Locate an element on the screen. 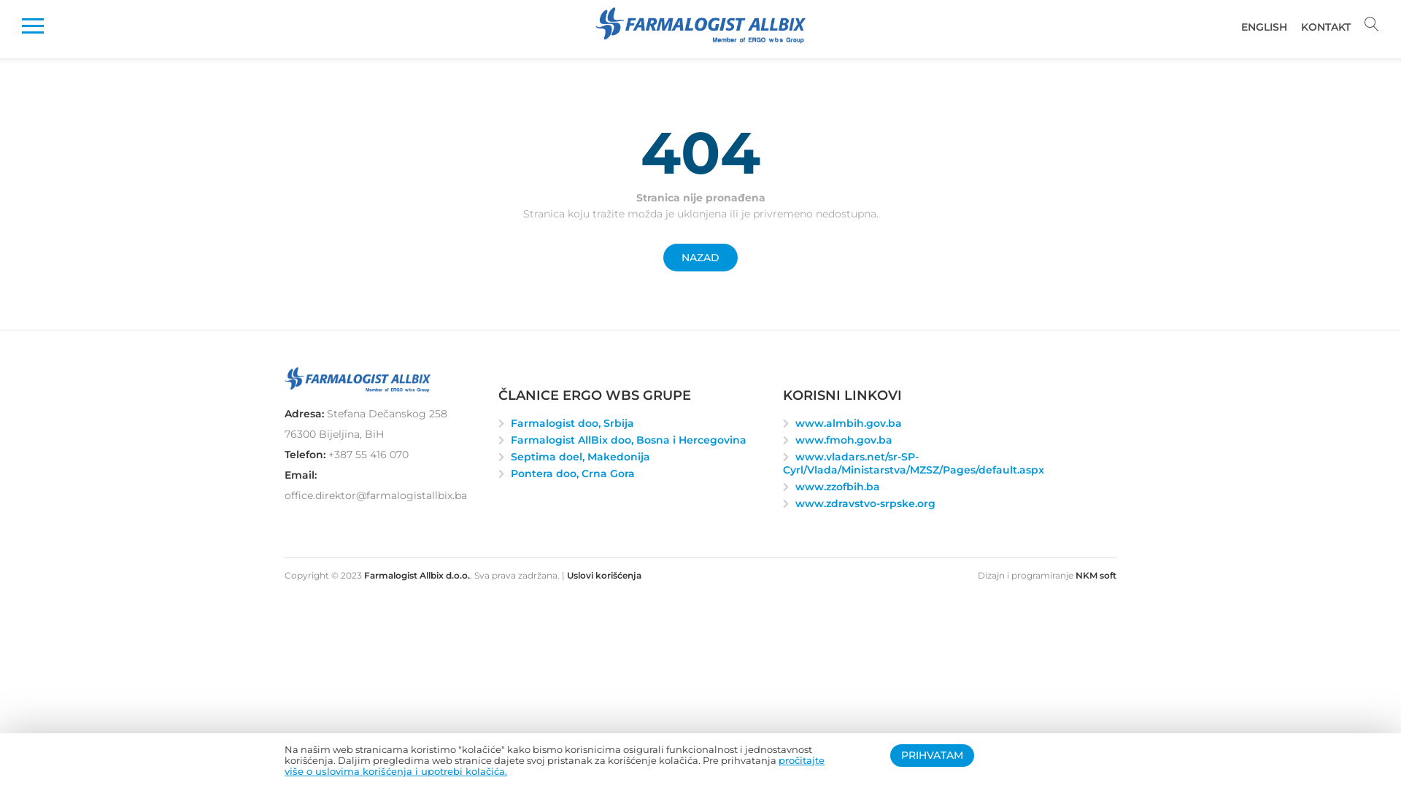 The image size is (1401, 788). Pontera doo, Crna Gora is located at coordinates (573, 474).